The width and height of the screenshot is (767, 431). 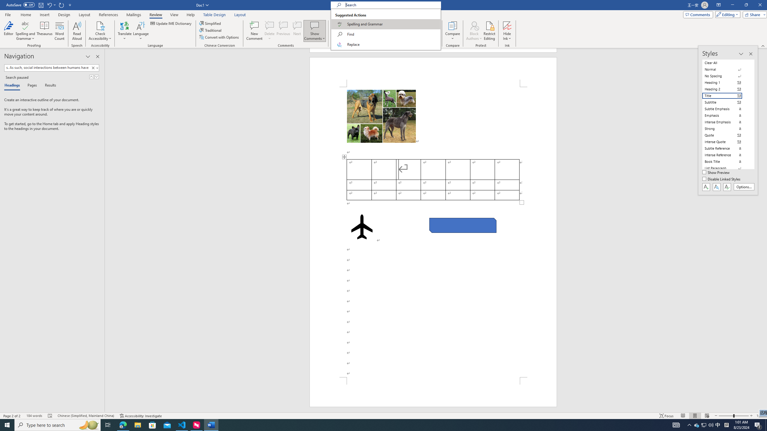 What do you see at coordinates (383, 24) in the screenshot?
I see `Class: MsoCommandBar` at bounding box center [383, 24].